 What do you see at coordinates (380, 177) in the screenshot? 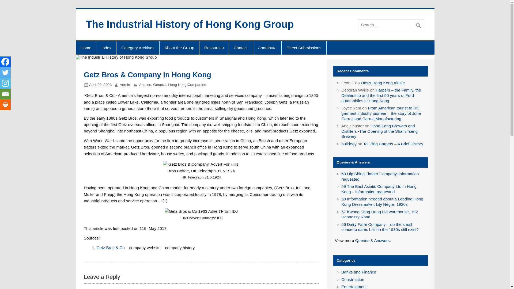
I see `60 Hip Shing Timber Company, information requested` at bounding box center [380, 177].